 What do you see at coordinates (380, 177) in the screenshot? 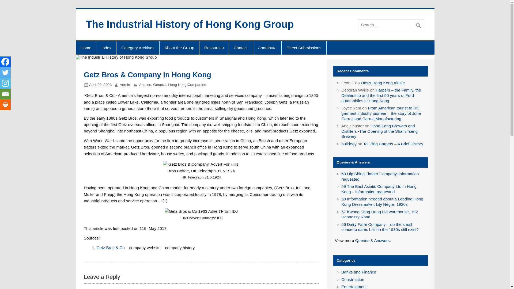
I see `60 Hip Shing Timber Company, information requested` at bounding box center [380, 177].